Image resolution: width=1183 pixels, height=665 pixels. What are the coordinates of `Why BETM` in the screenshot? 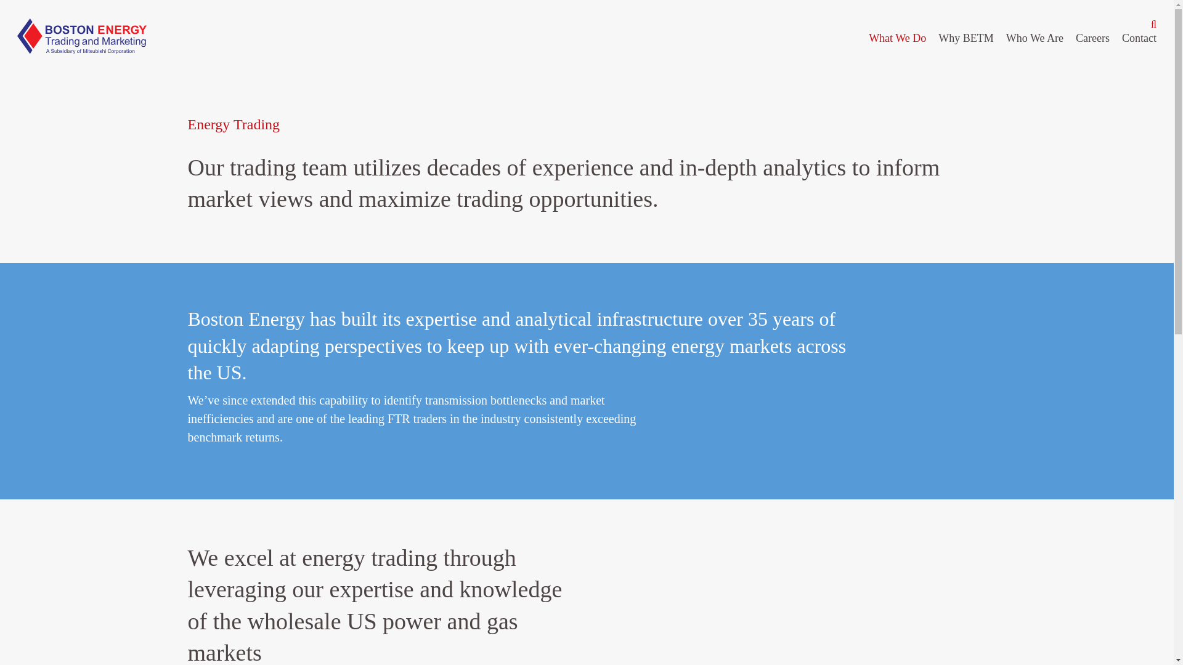 It's located at (966, 38).